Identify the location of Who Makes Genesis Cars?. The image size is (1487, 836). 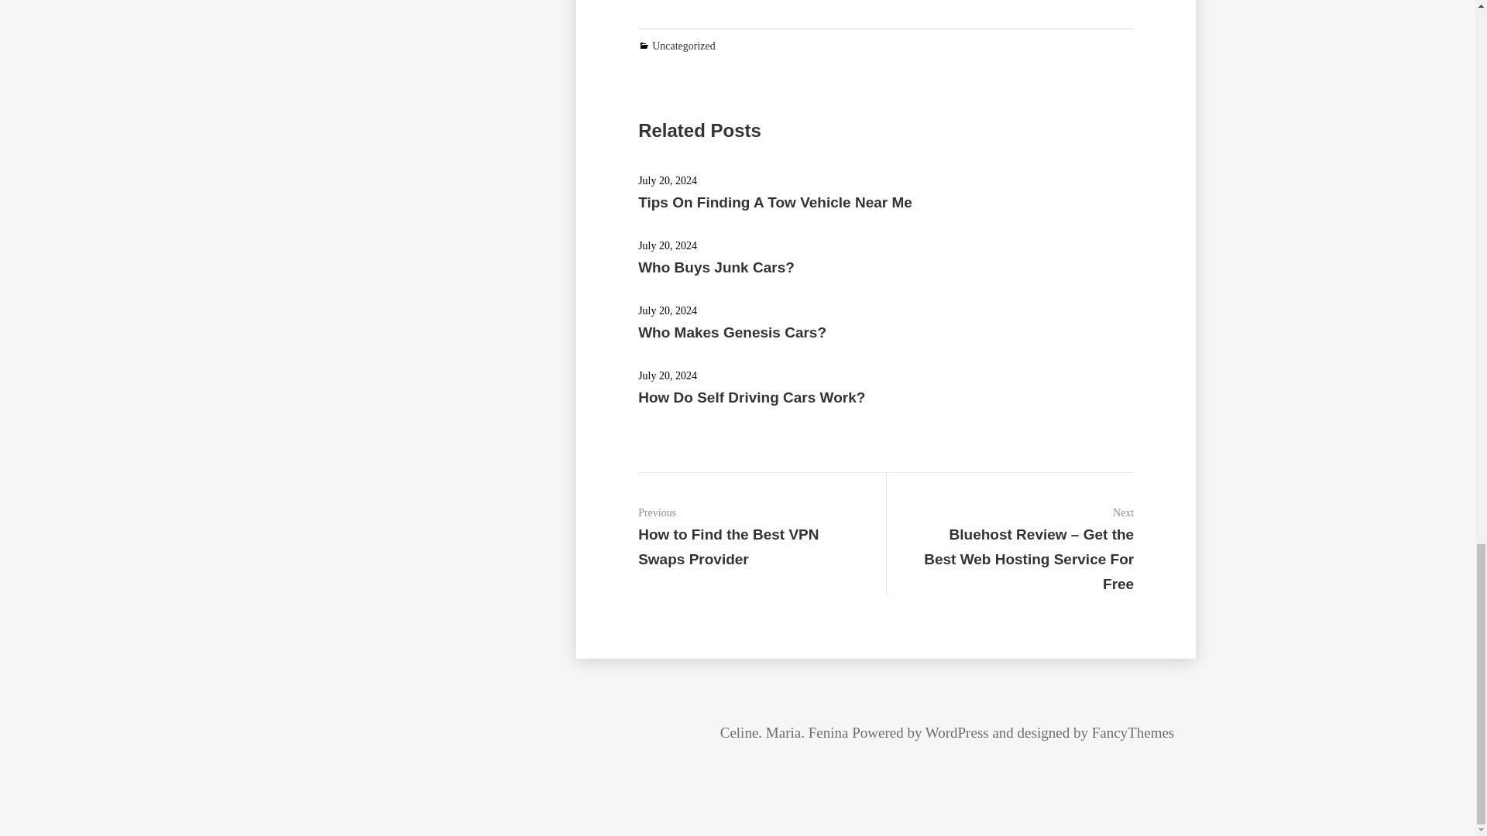
(732, 332).